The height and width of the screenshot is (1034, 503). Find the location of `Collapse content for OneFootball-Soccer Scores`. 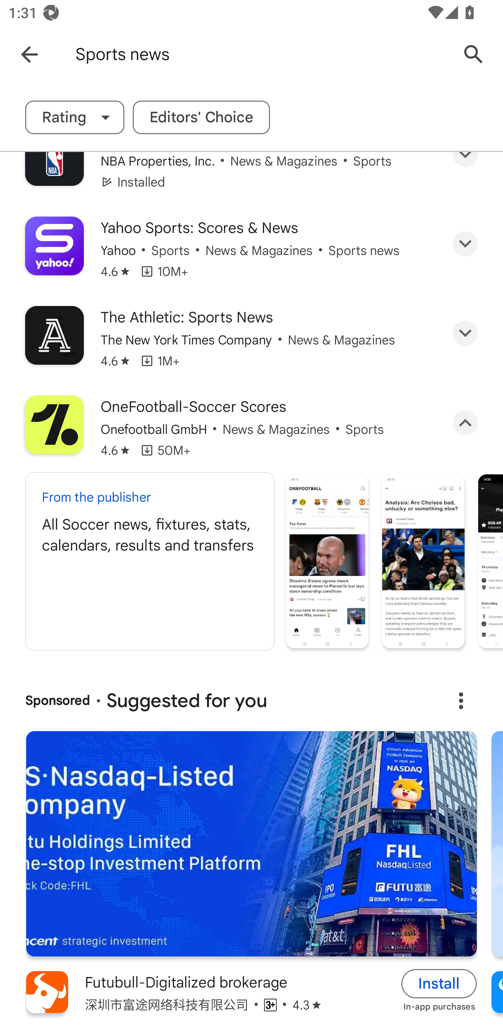

Collapse content for OneFootball-Soccer Scores is located at coordinates (465, 422).